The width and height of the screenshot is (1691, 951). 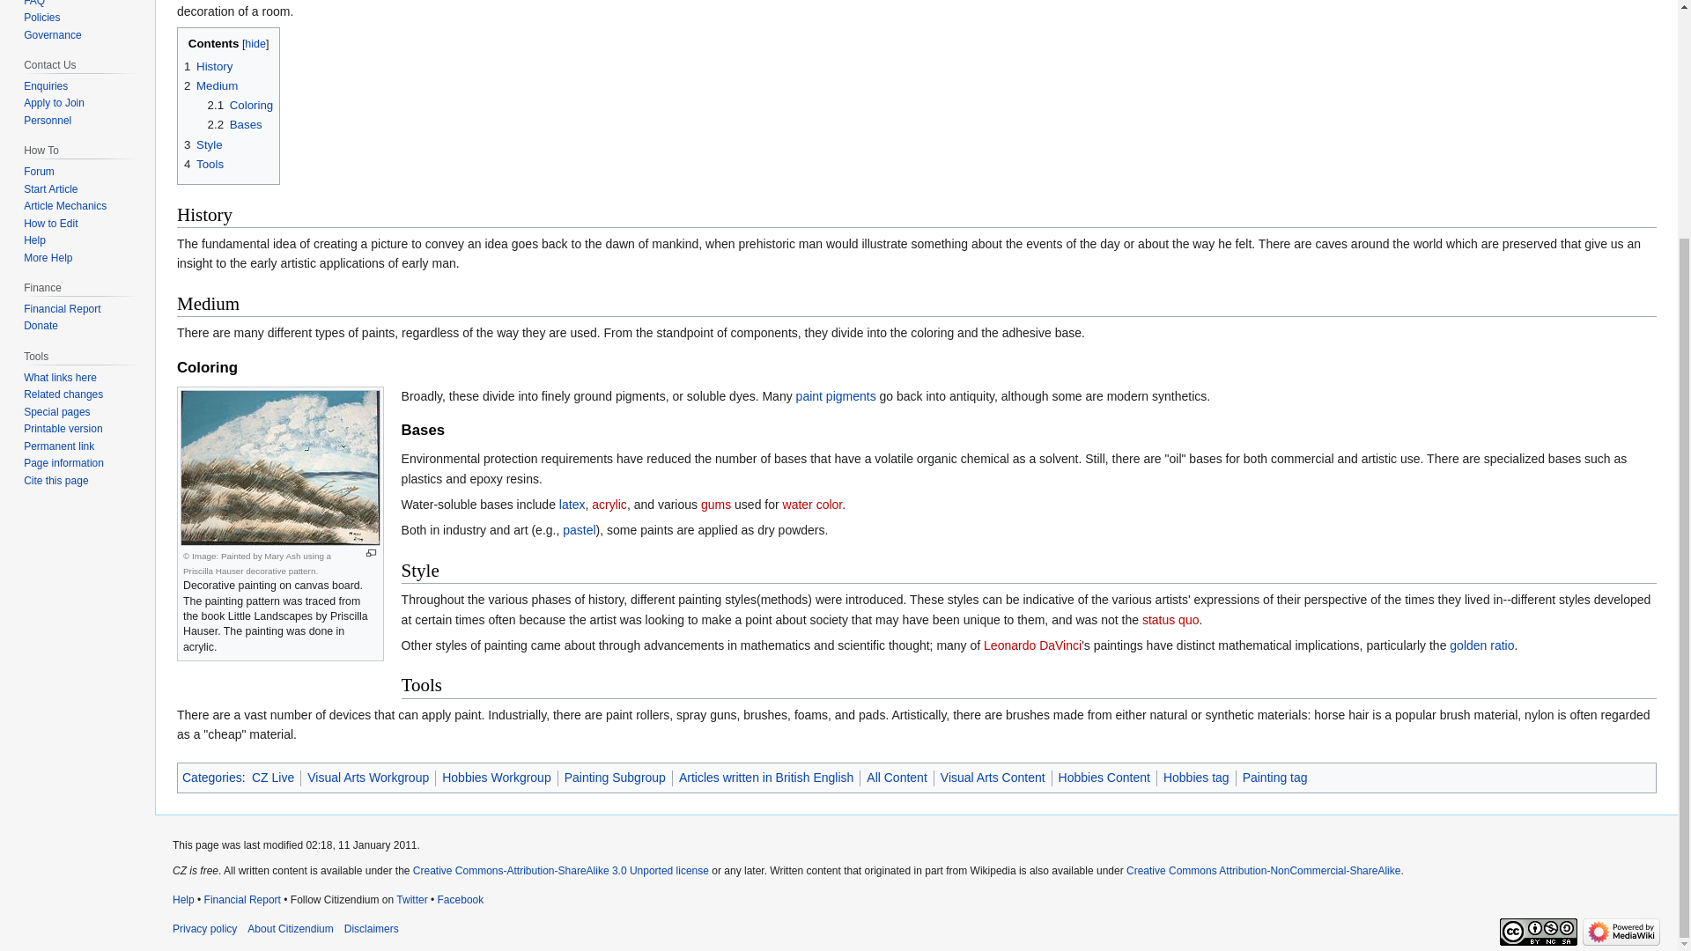 I want to click on paint pigments, so click(x=836, y=395).